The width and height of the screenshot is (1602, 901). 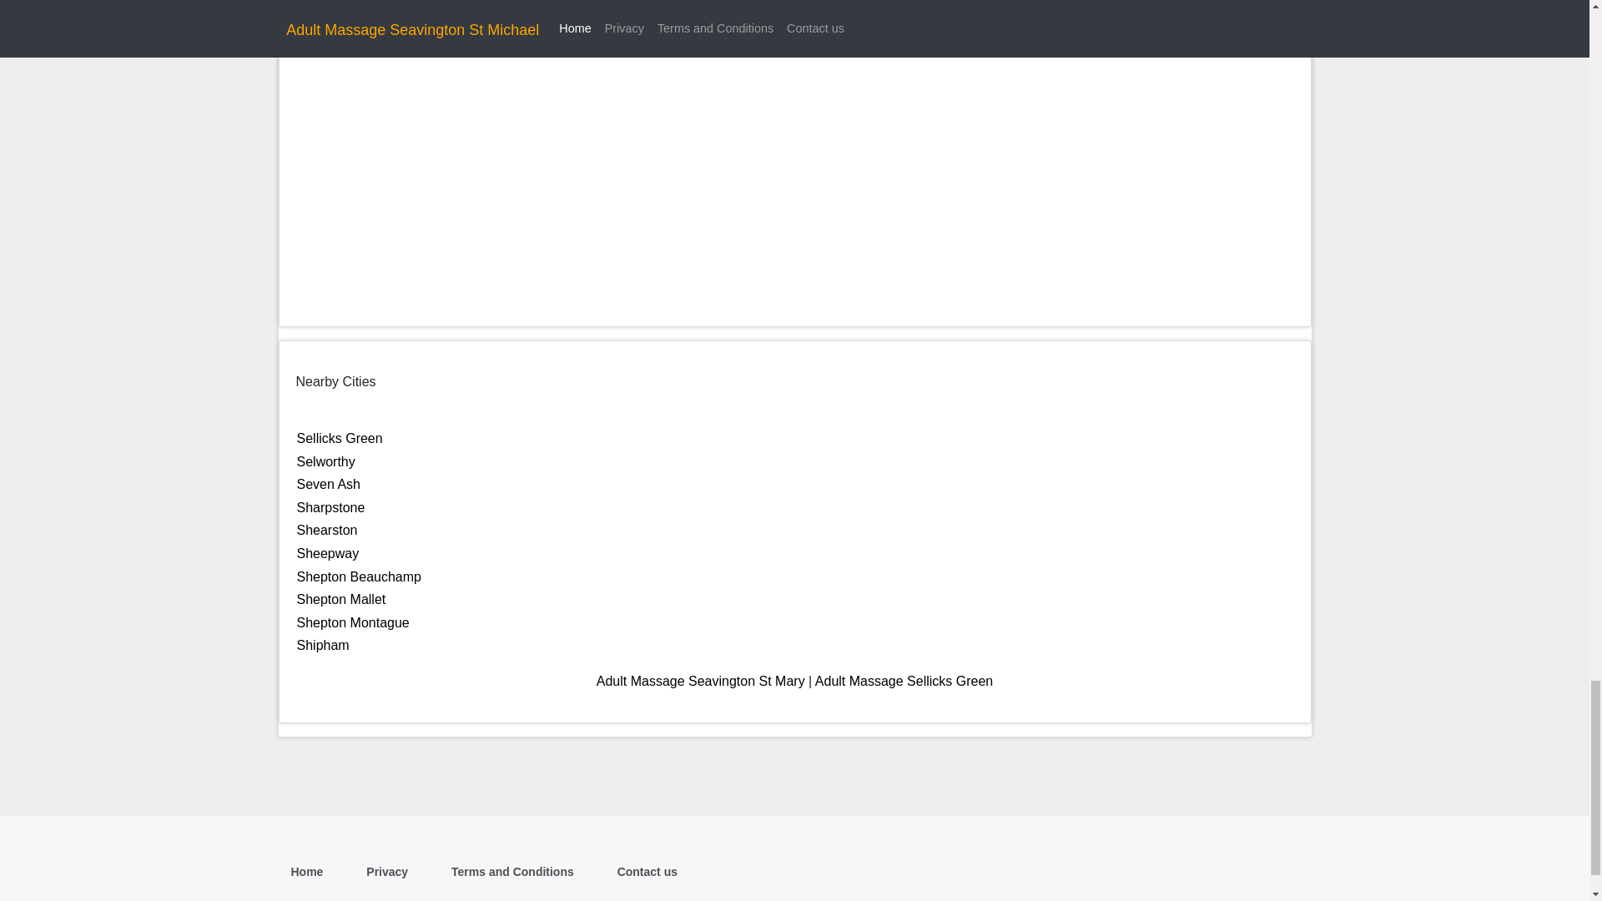 I want to click on Adult Massage Seavington St Mary, so click(x=701, y=681).